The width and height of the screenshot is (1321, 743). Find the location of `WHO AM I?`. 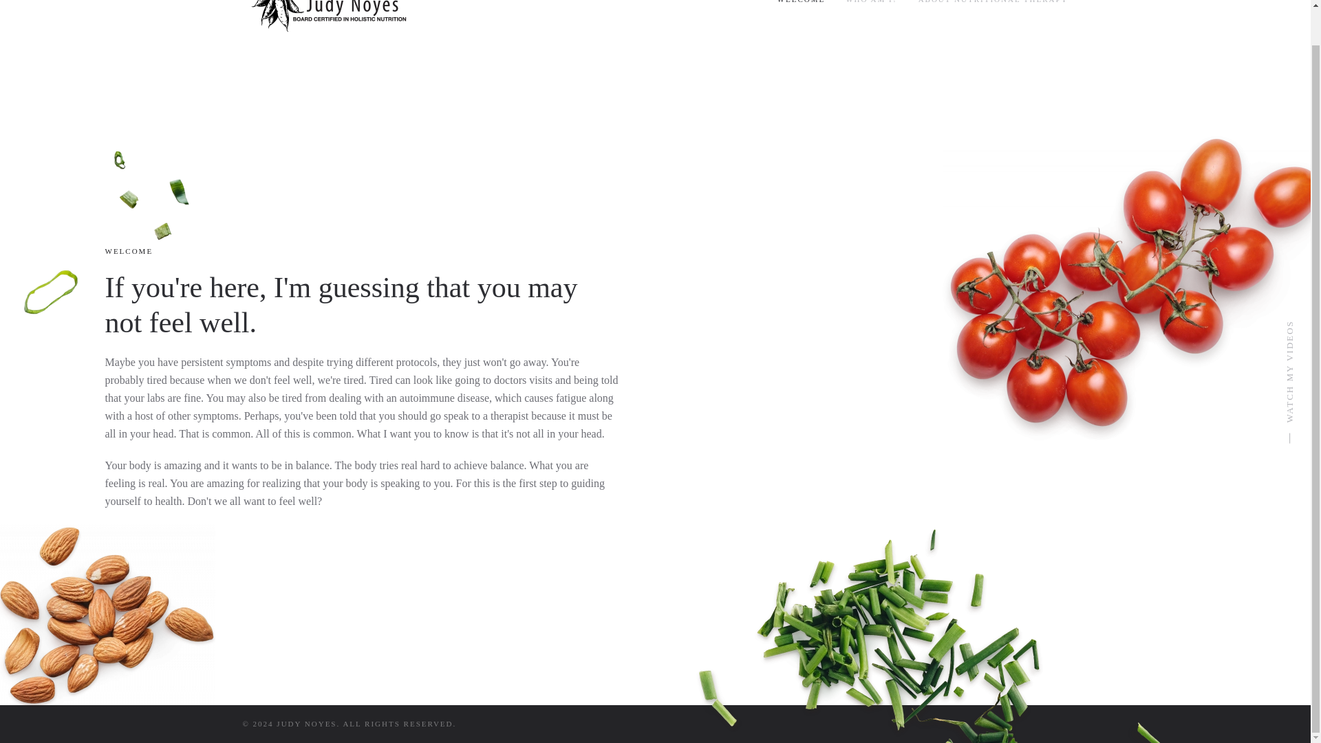

WHO AM I? is located at coordinates (871, 14).